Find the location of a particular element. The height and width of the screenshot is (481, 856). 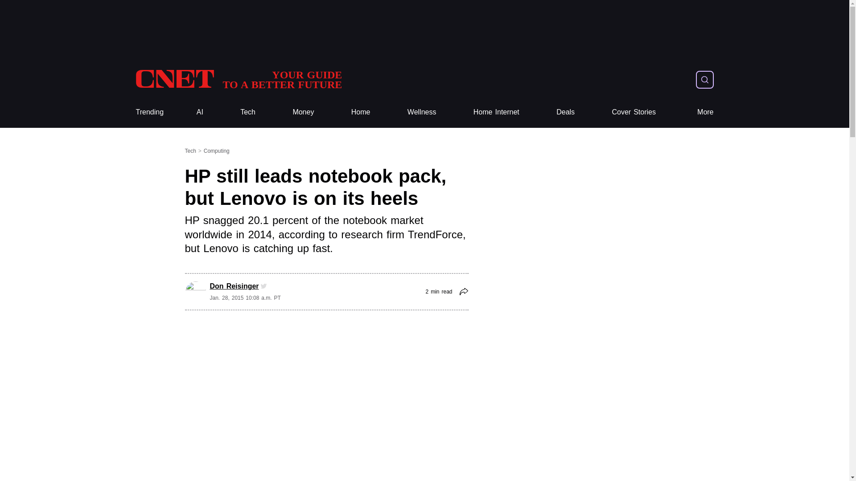

Home Internet is located at coordinates (634, 112).